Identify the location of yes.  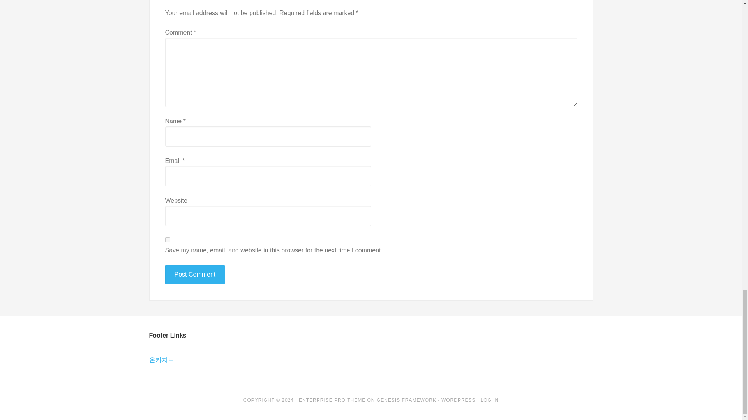
(168, 240).